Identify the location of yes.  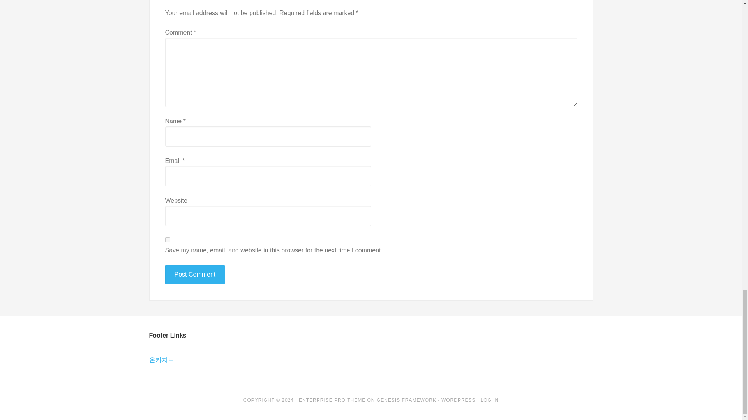
(168, 240).